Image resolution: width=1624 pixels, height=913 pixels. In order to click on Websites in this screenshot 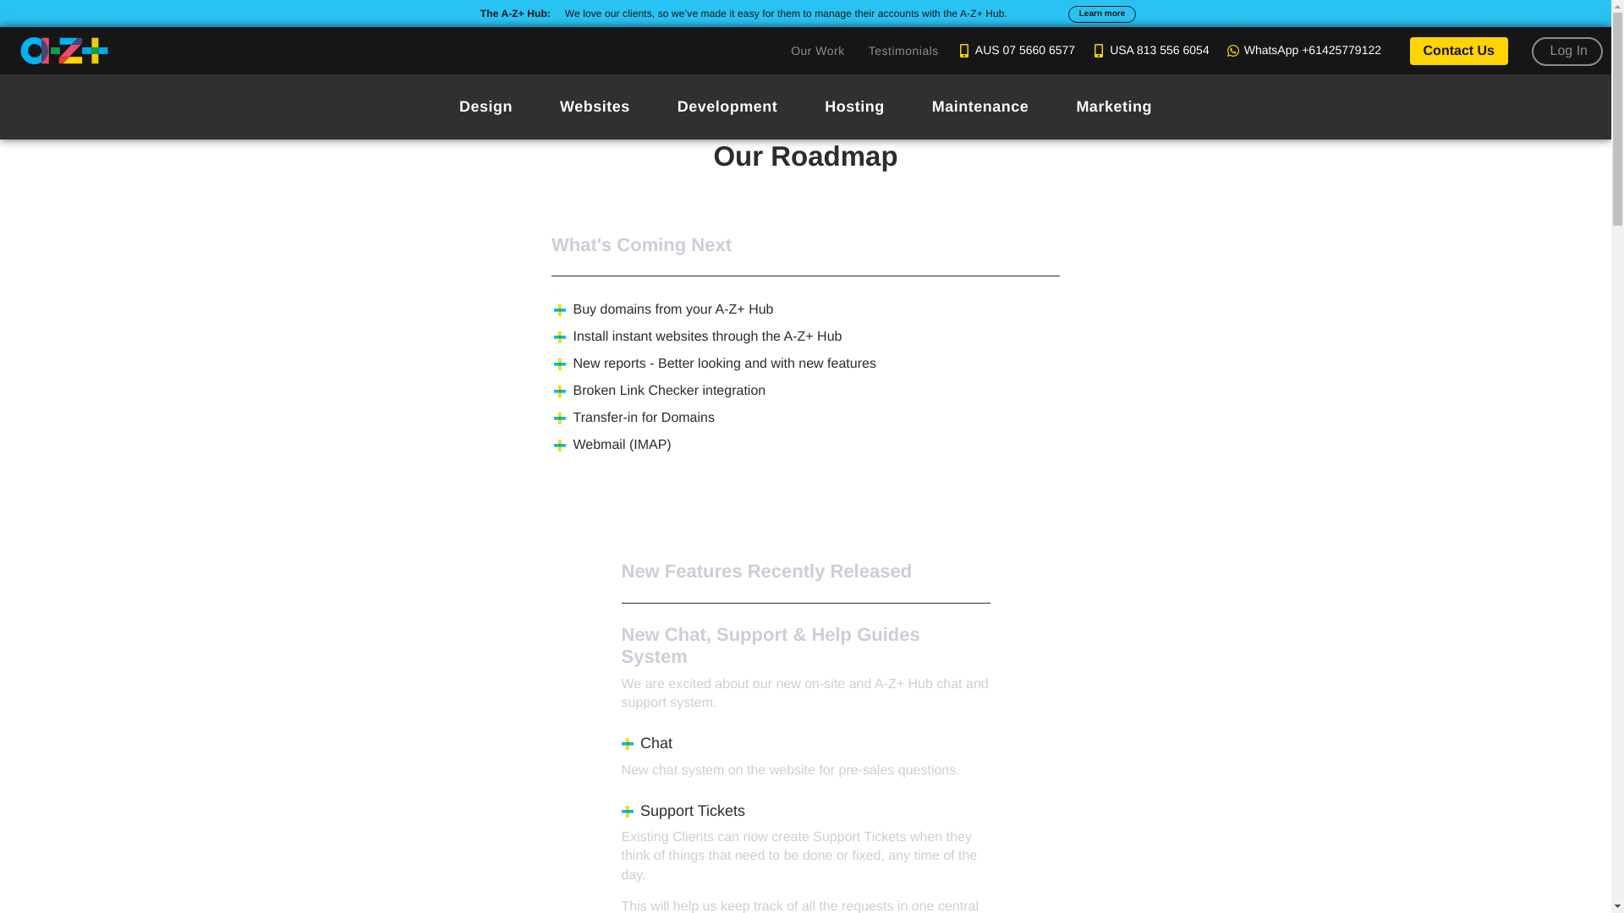, I will do `click(595, 107)`.